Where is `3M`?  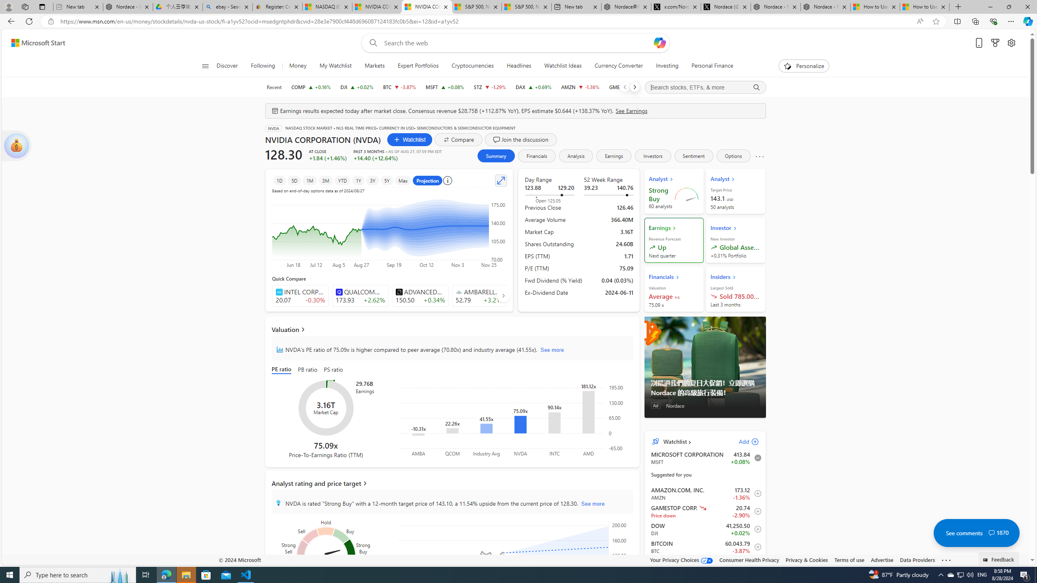 3M is located at coordinates (325, 180).